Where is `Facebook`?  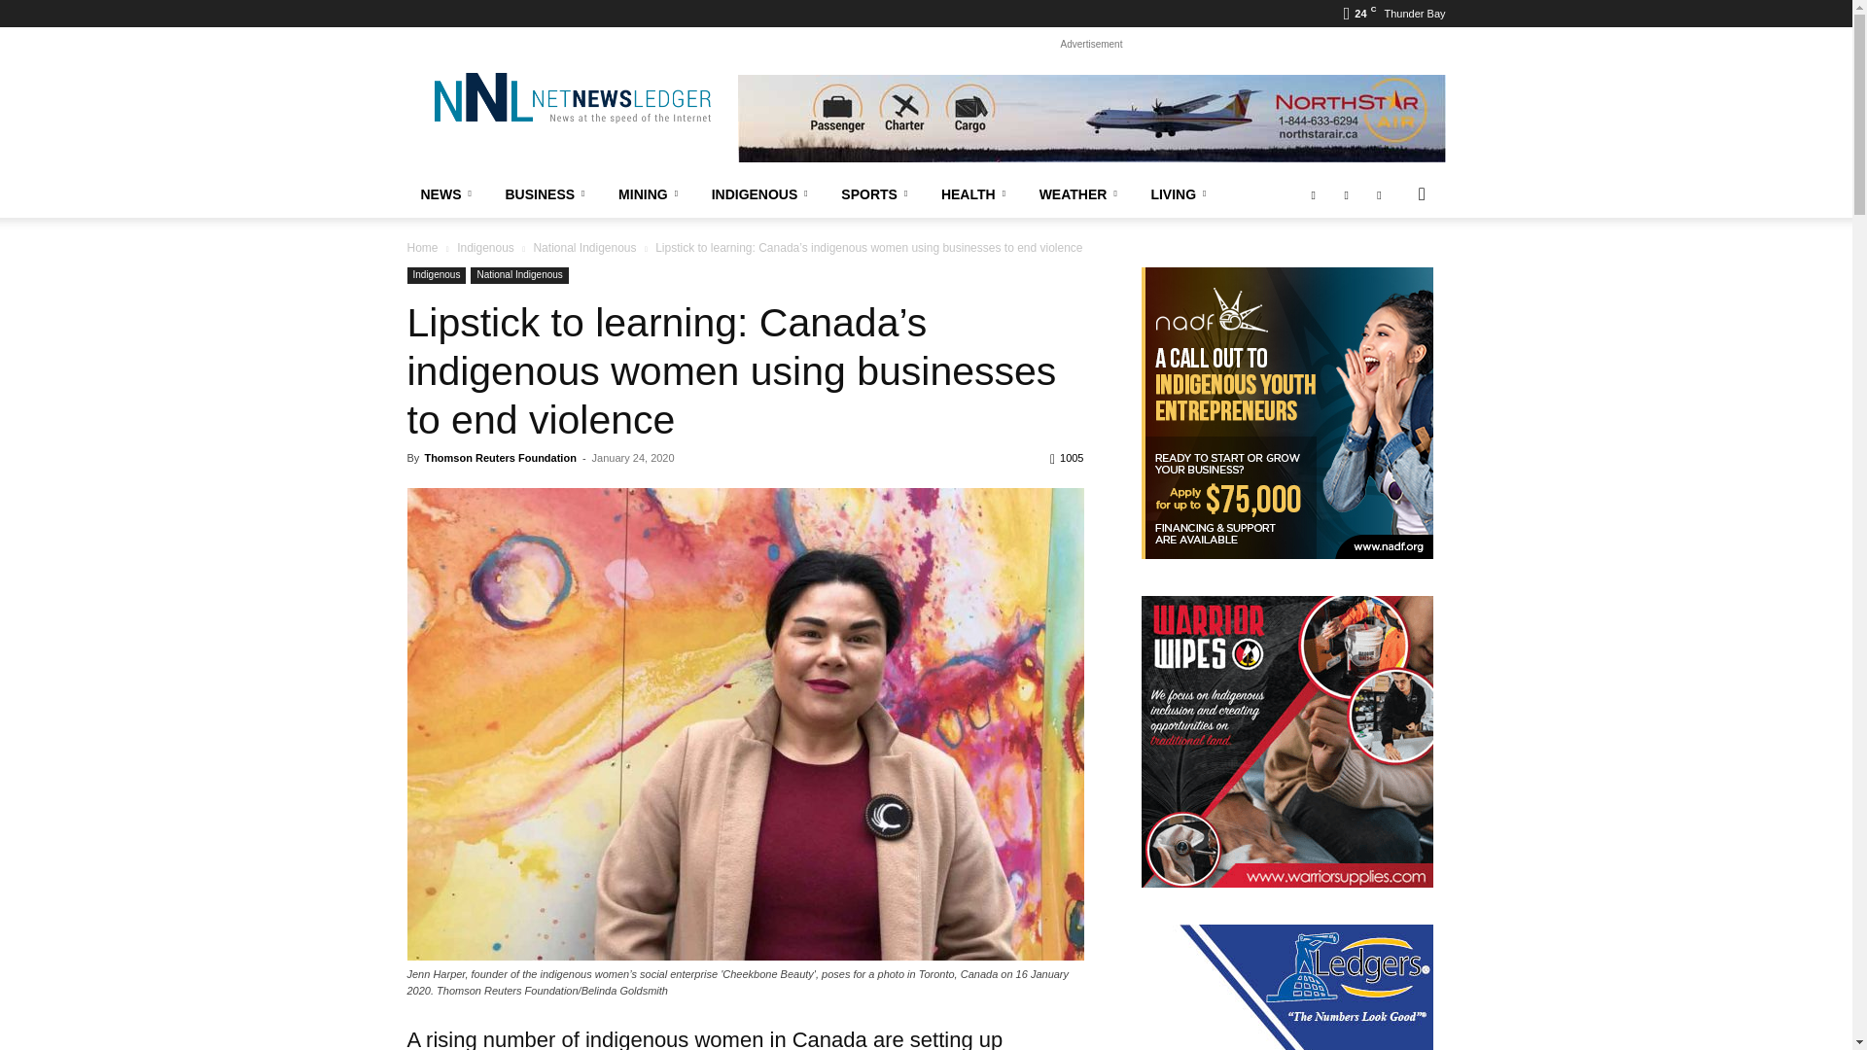 Facebook is located at coordinates (1313, 194).